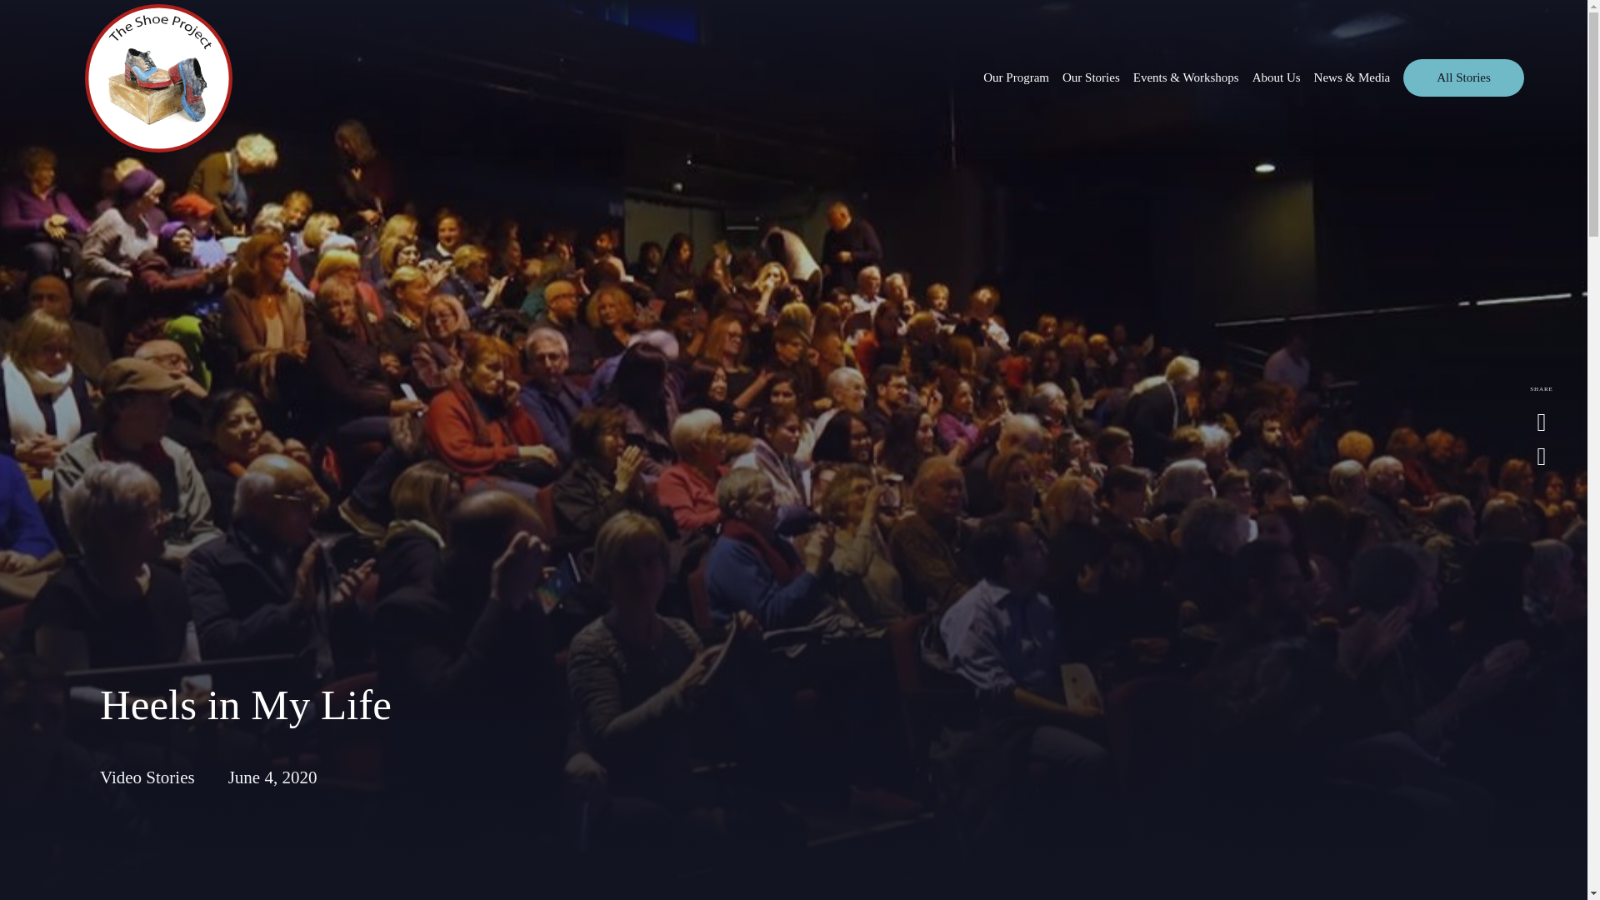 This screenshot has width=1600, height=900. Describe the element at coordinates (1277, 78) in the screenshot. I see `About Us` at that location.